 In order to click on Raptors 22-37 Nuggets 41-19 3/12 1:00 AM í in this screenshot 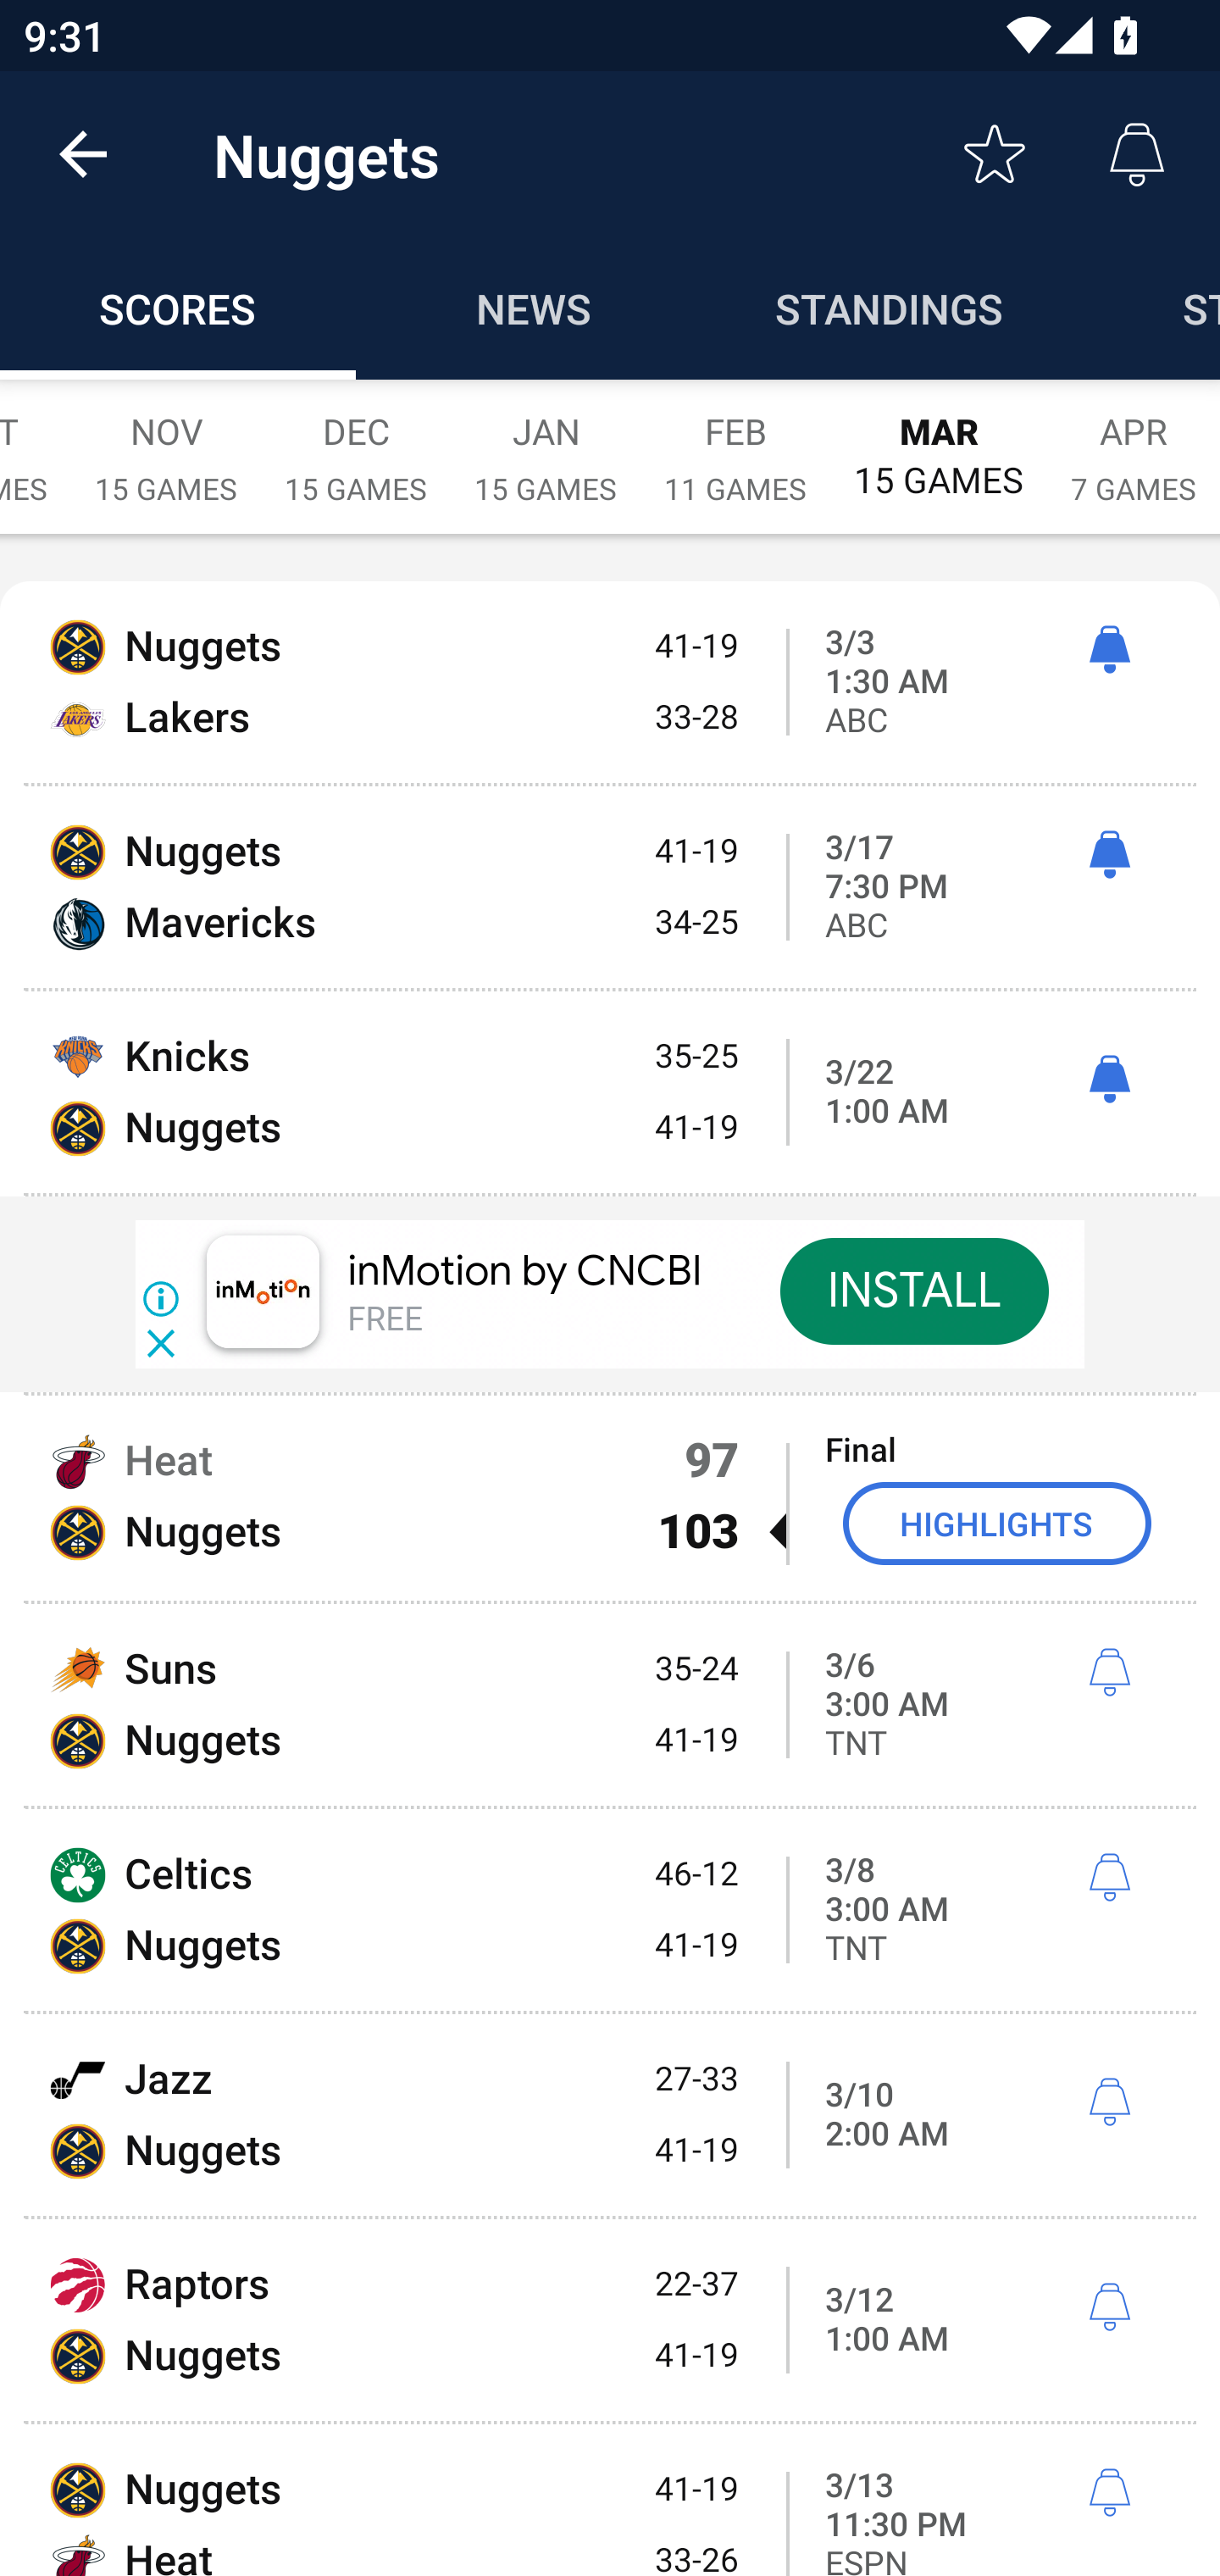, I will do `click(610, 2320)`.